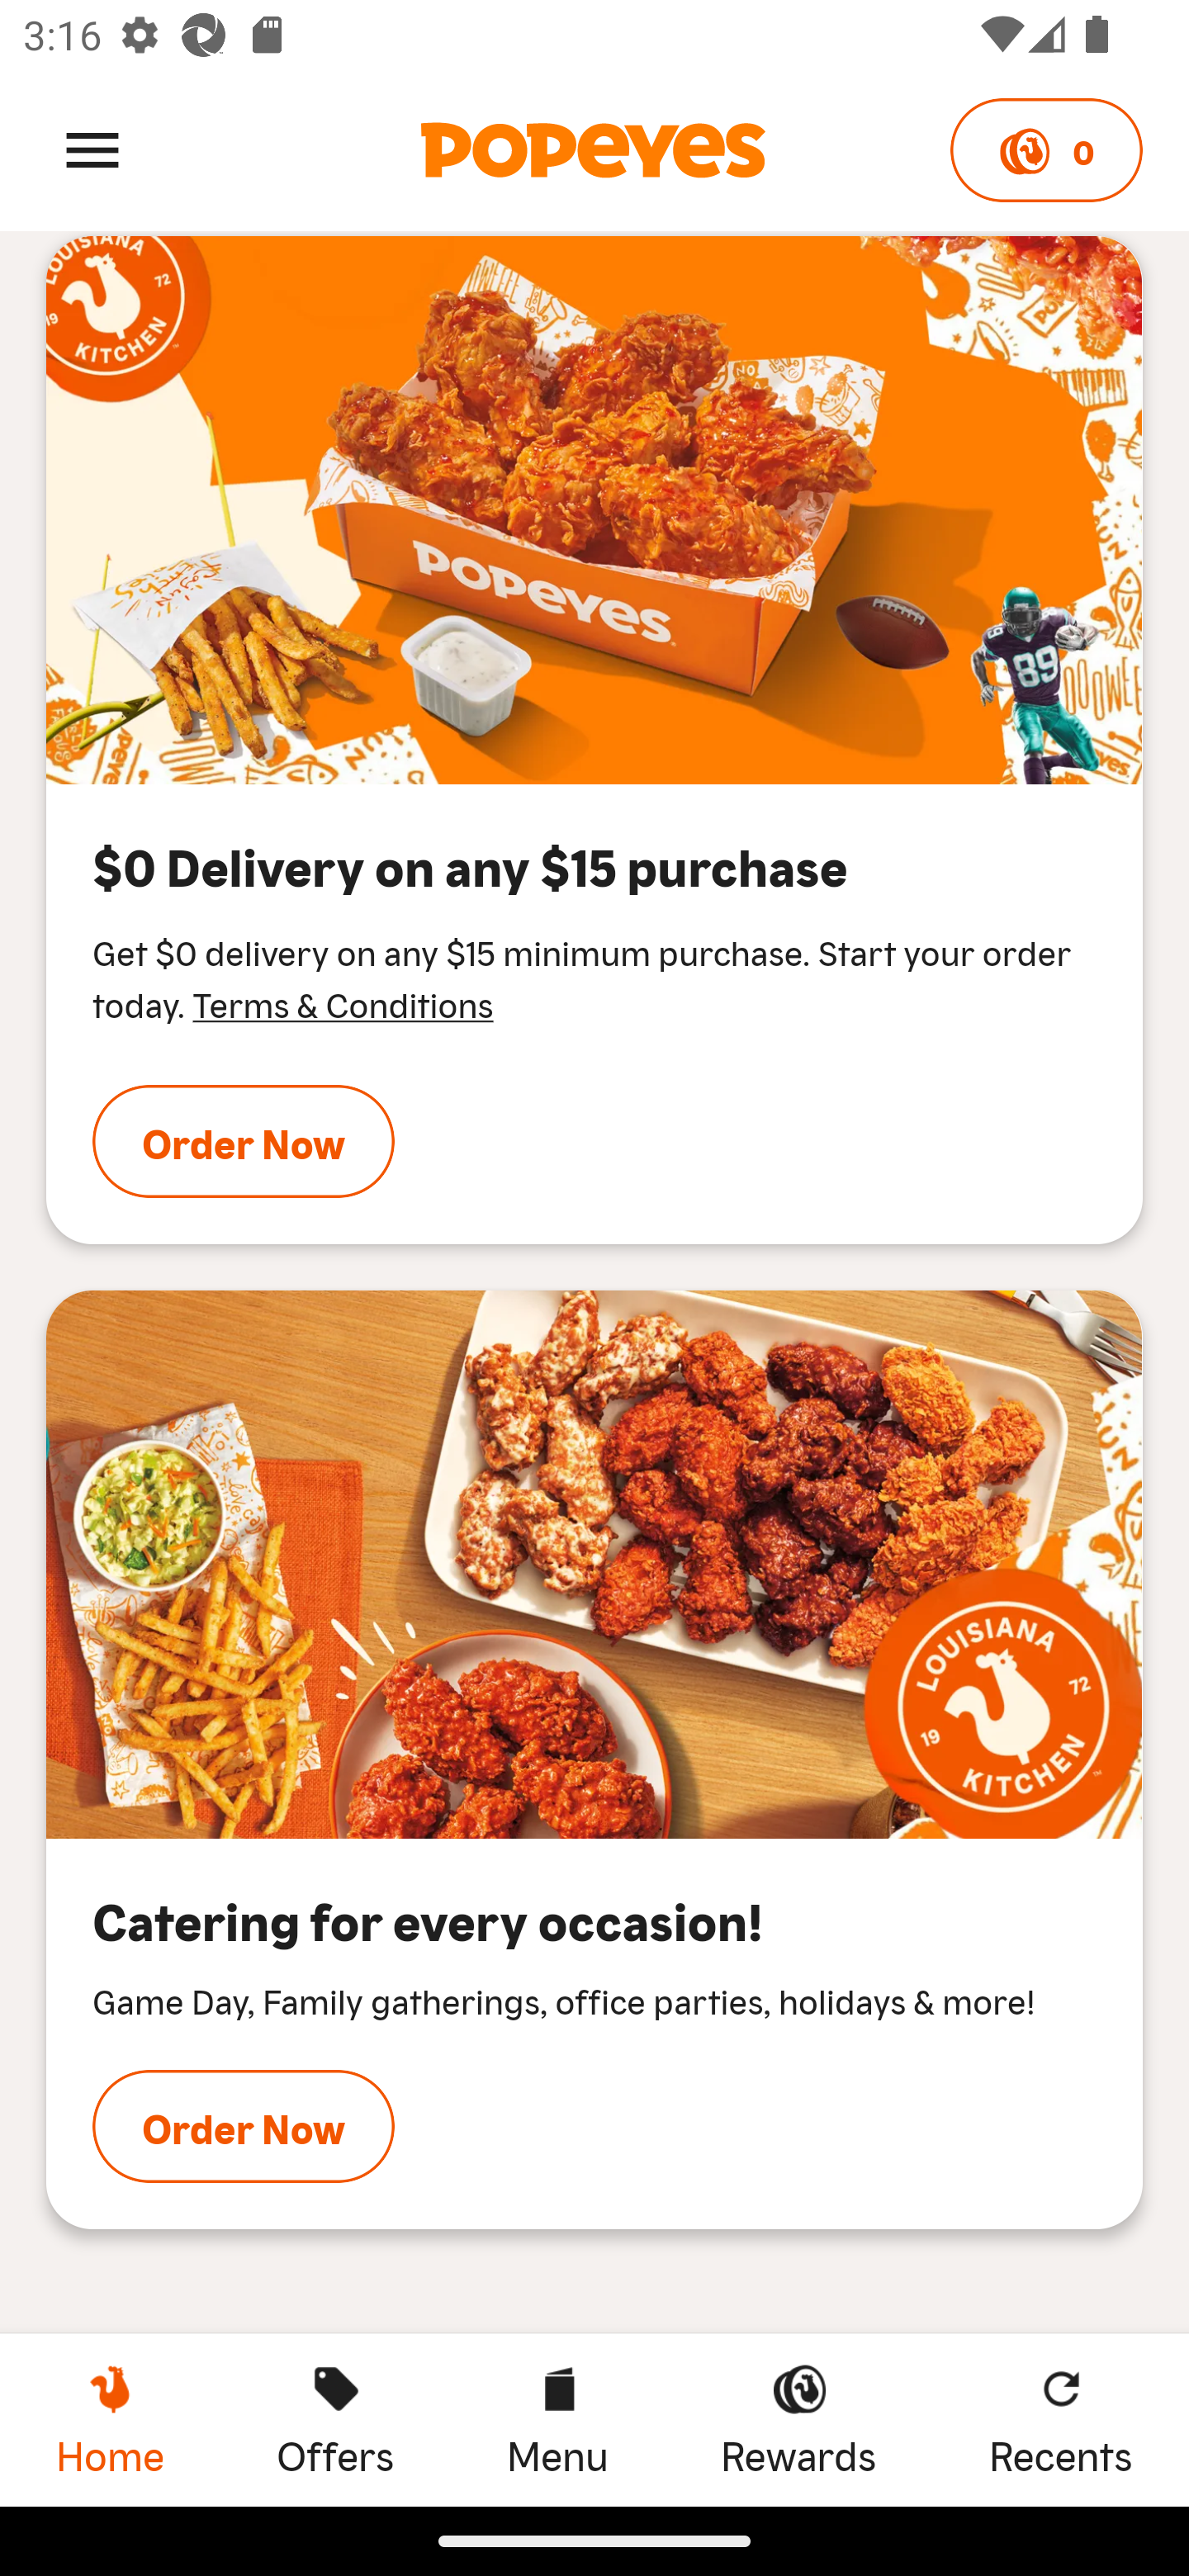 The height and width of the screenshot is (2576, 1189). What do you see at coordinates (798, 2419) in the screenshot?
I see `Rewards Rewards Rewards` at bounding box center [798, 2419].